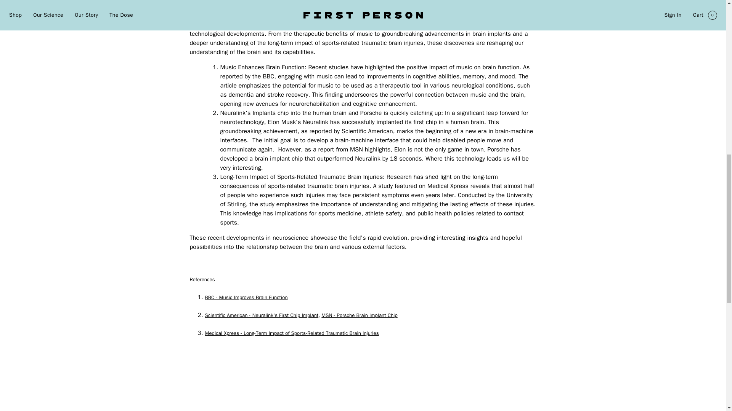 This screenshot has height=411, width=732. I want to click on BBC - Music Improves Brain Function, so click(246, 297).